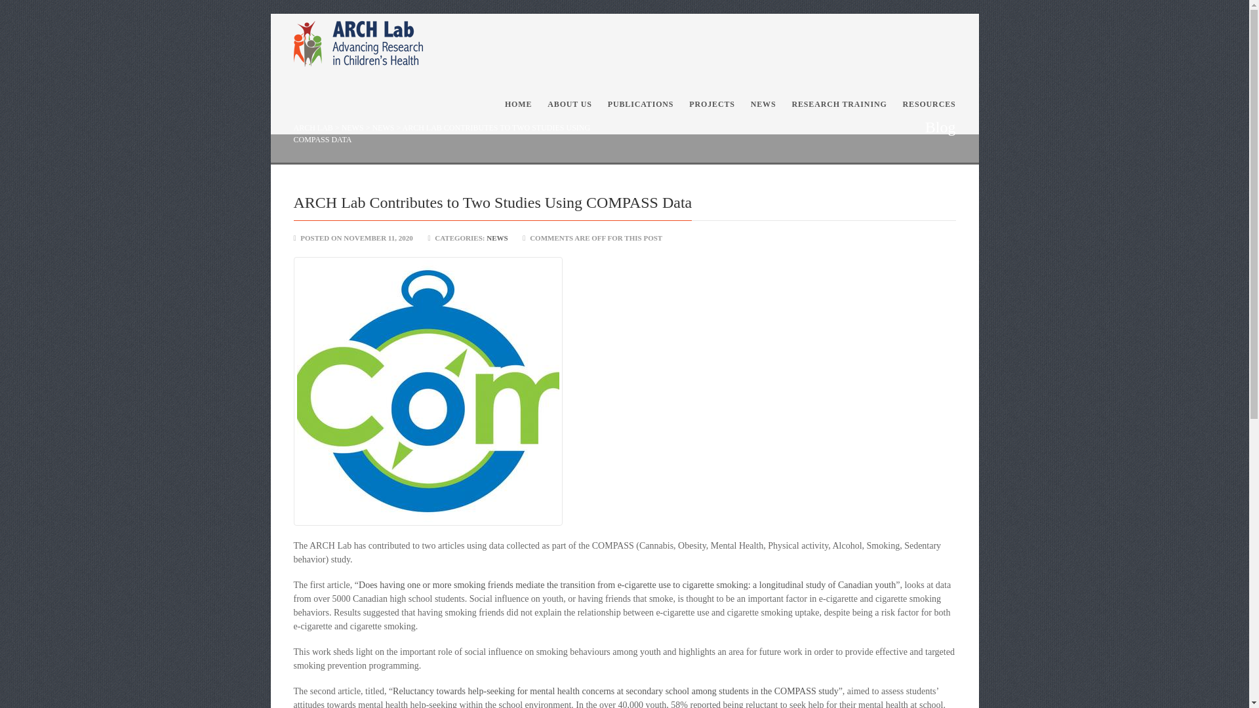 This screenshot has height=708, width=1259. Describe the element at coordinates (496, 238) in the screenshot. I see `NEWS` at that location.